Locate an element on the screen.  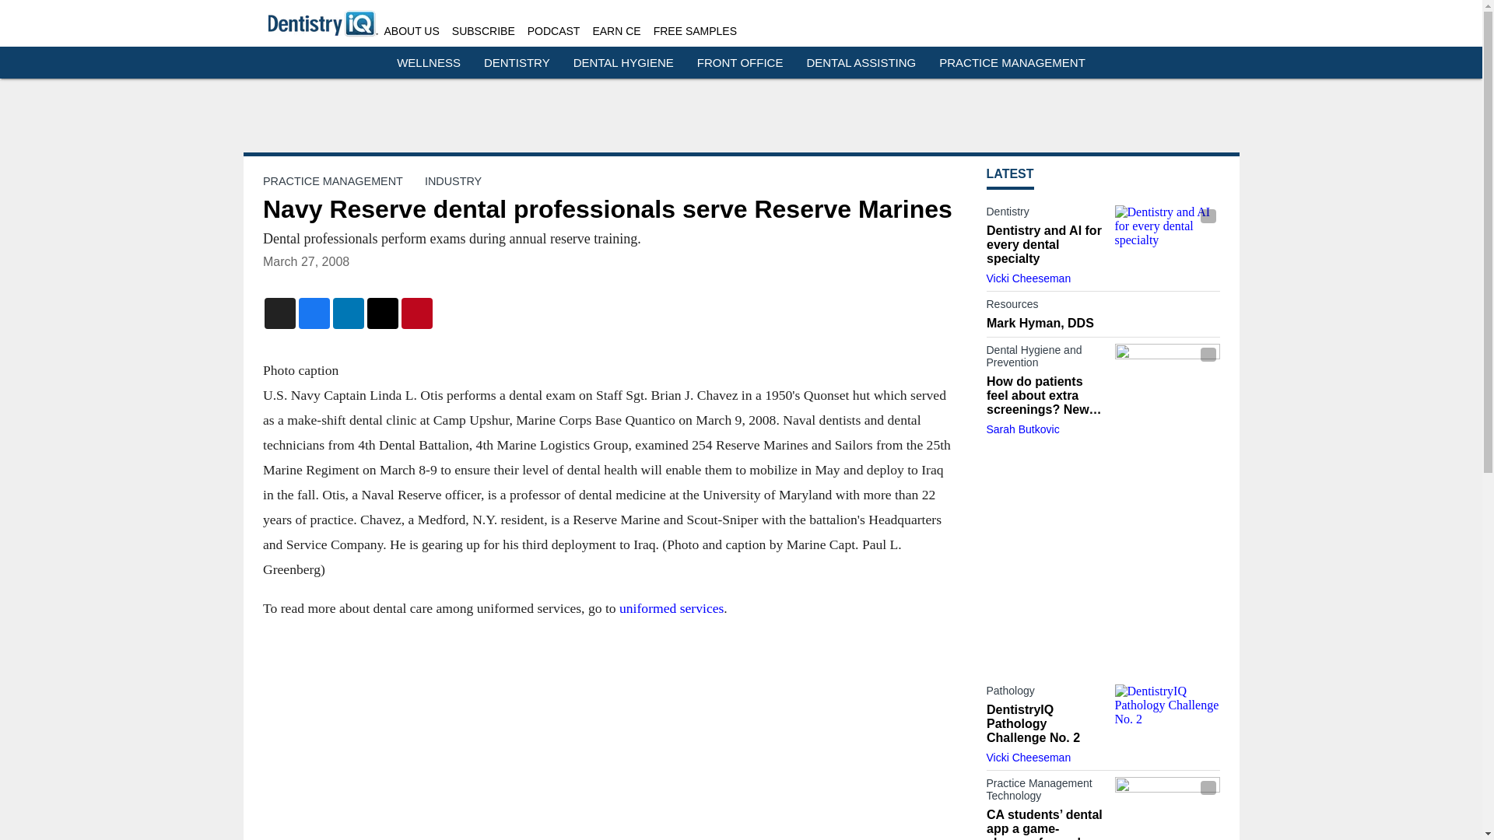
DENTISTRY is located at coordinates (517, 62).